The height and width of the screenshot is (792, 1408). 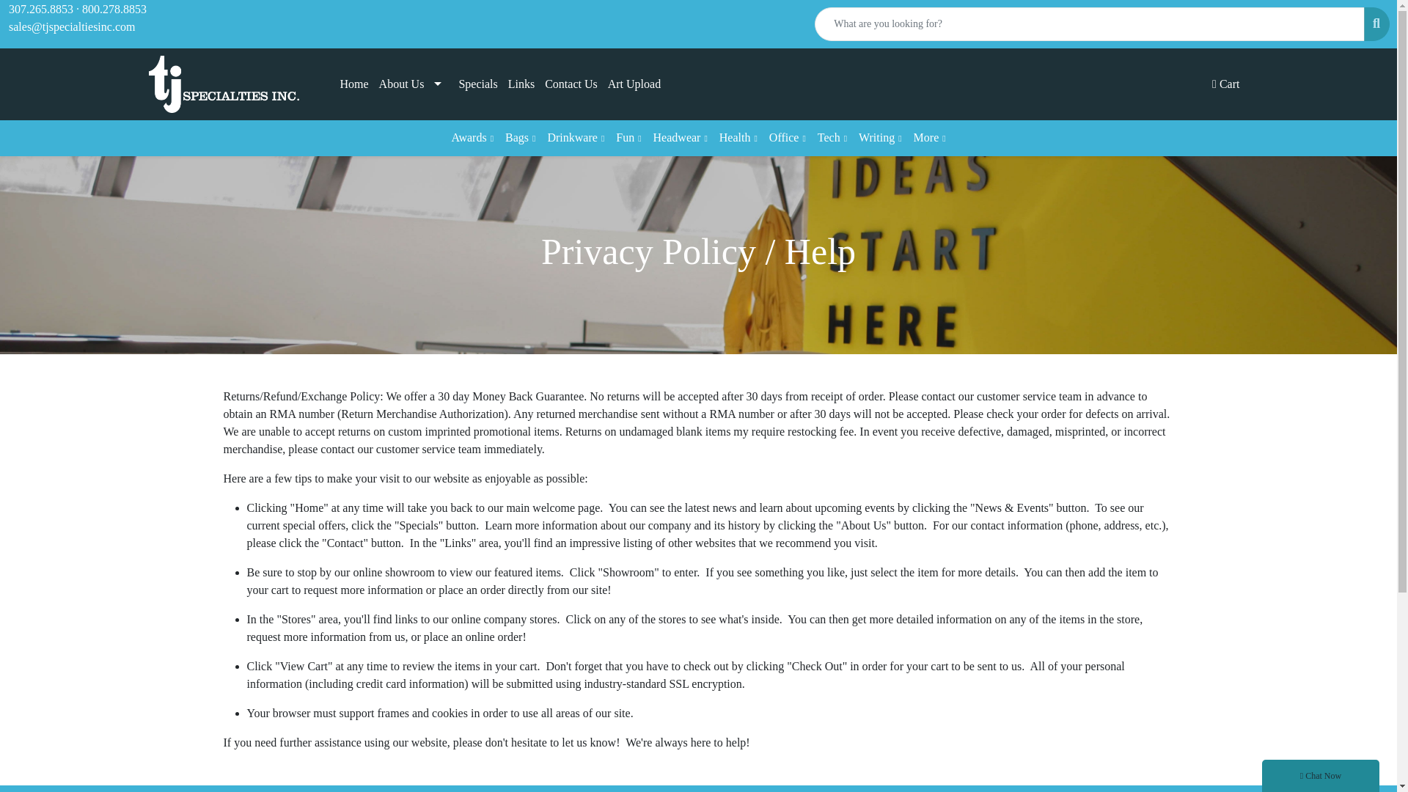 What do you see at coordinates (353, 84) in the screenshot?
I see `Home` at bounding box center [353, 84].